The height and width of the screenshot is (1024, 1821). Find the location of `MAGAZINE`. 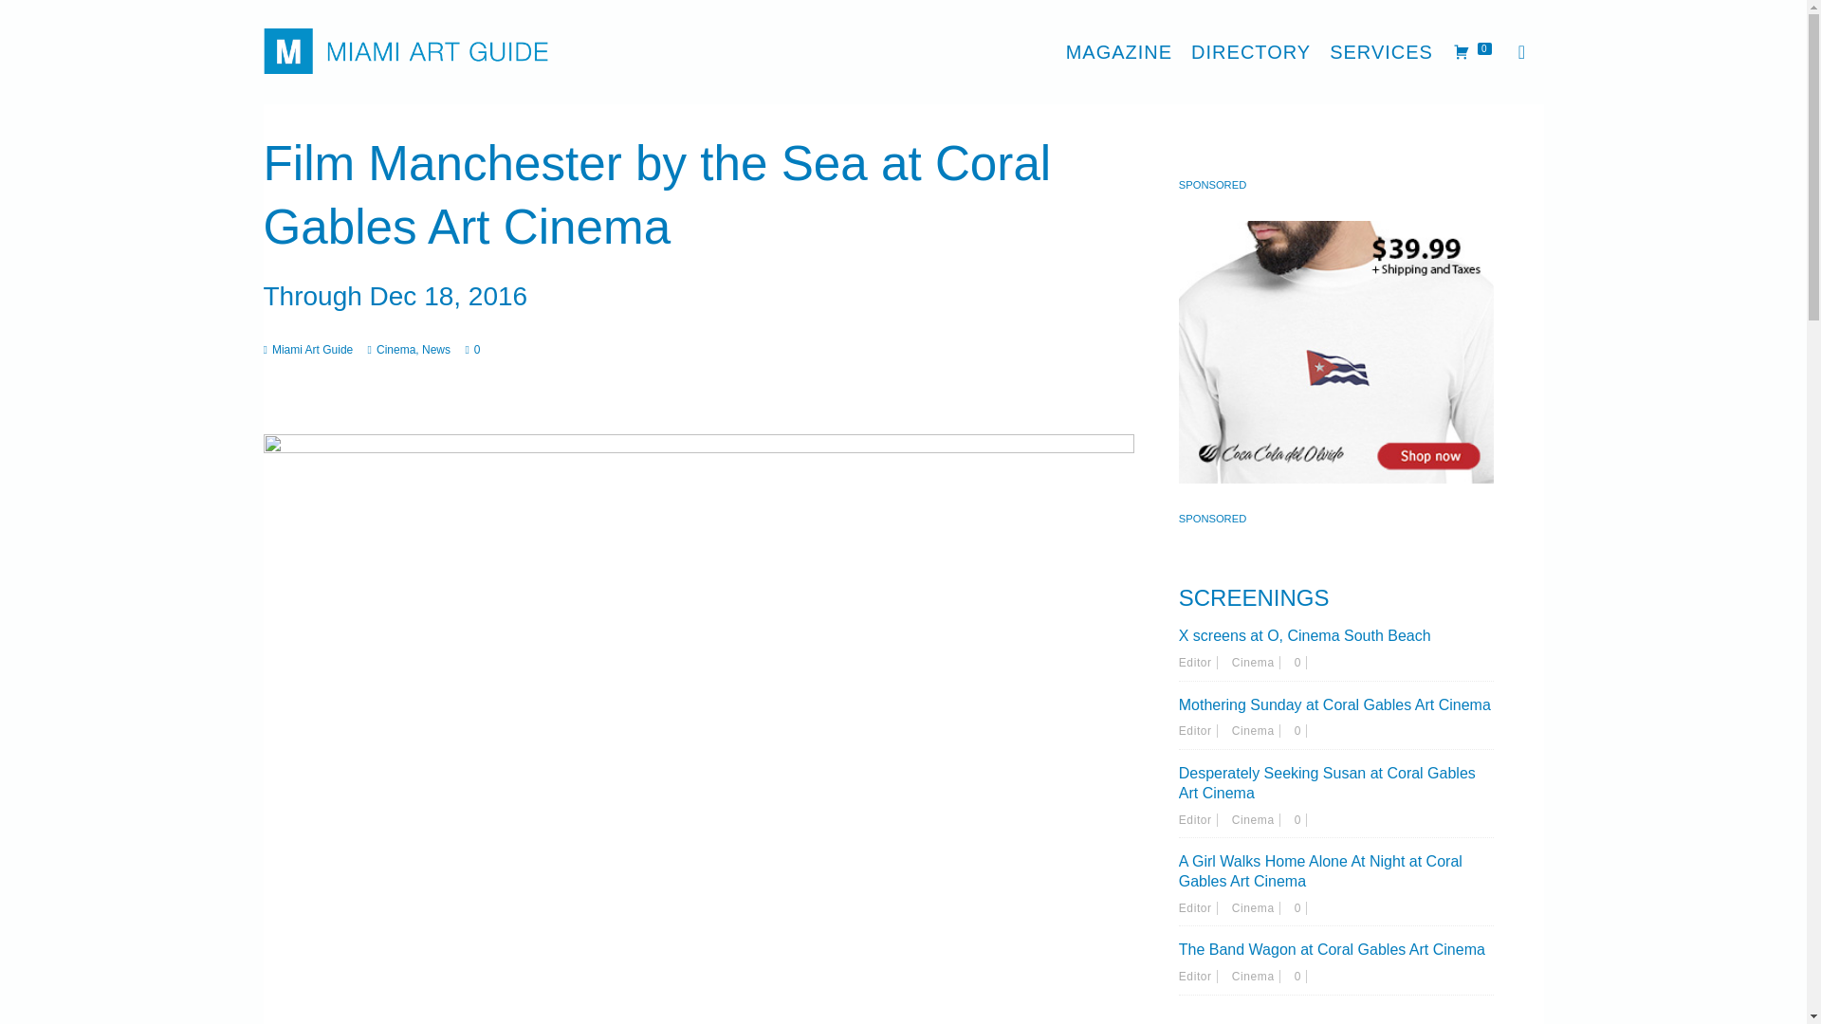

MAGAZINE is located at coordinates (1119, 51).